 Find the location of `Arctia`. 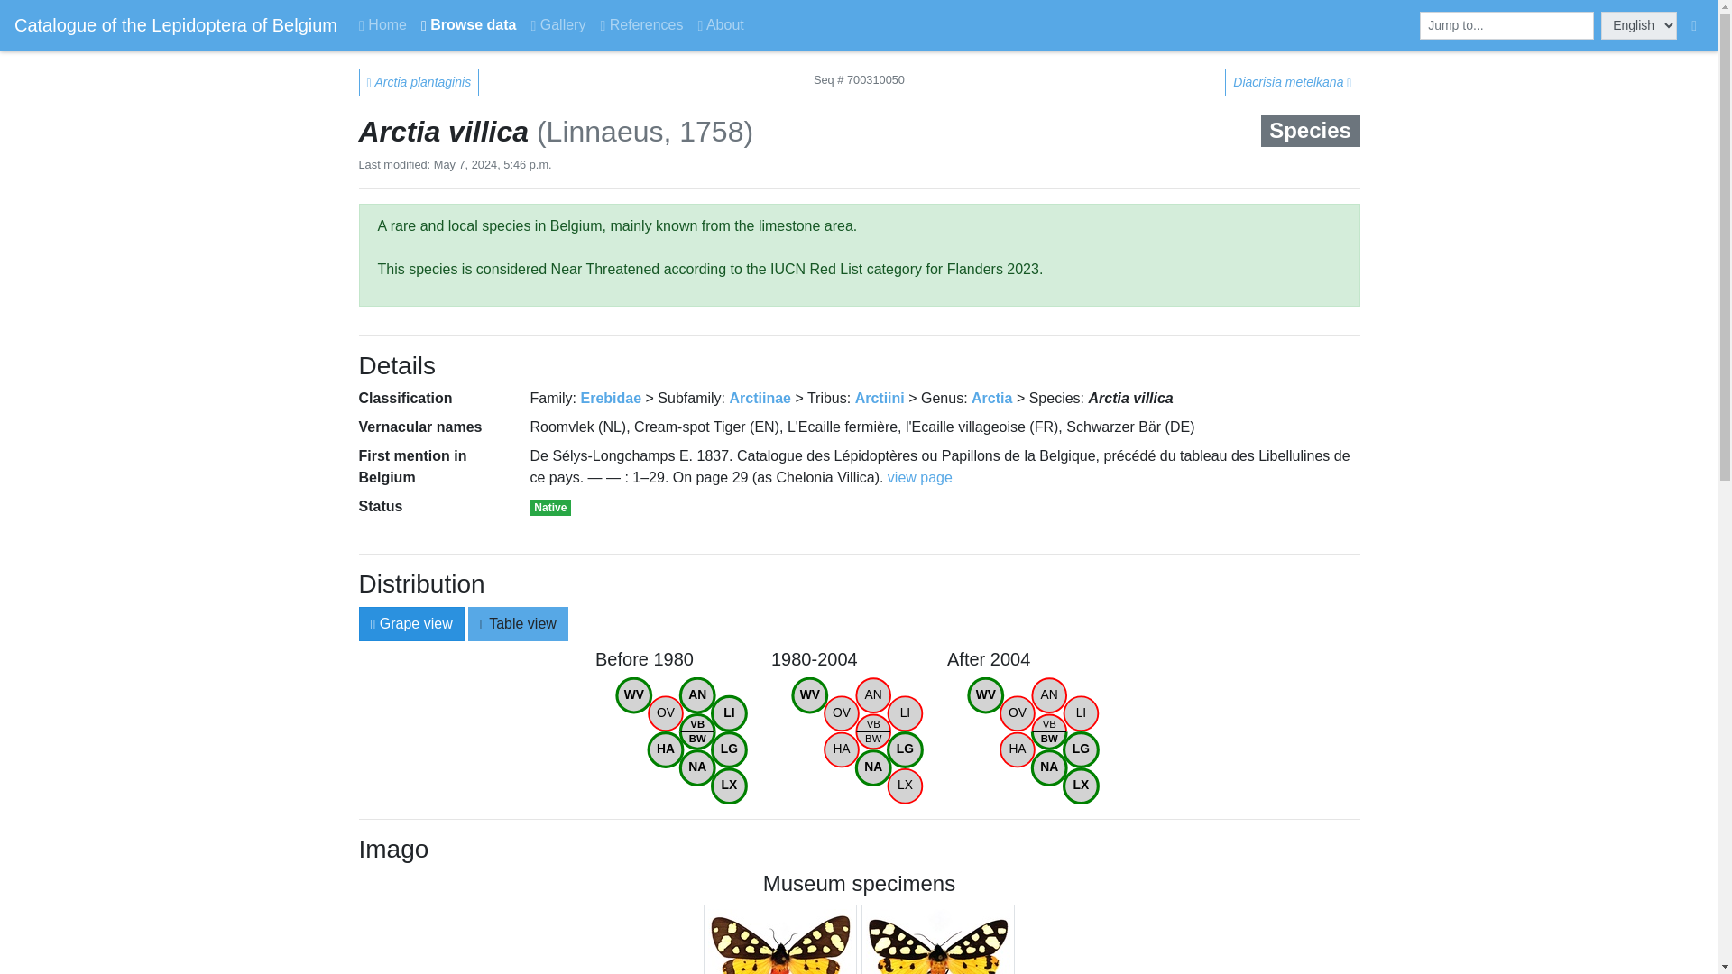

Arctia is located at coordinates (991, 399).